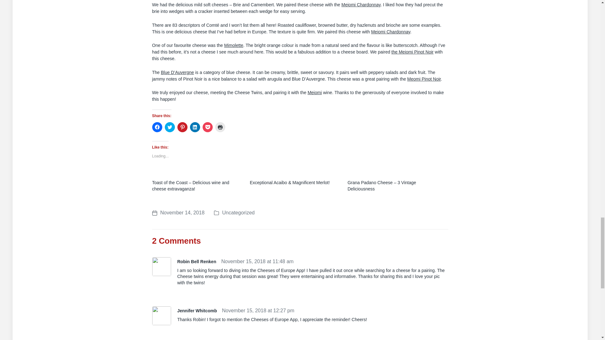 This screenshot has height=340, width=605. I want to click on Click to share on Pocket, so click(207, 127).